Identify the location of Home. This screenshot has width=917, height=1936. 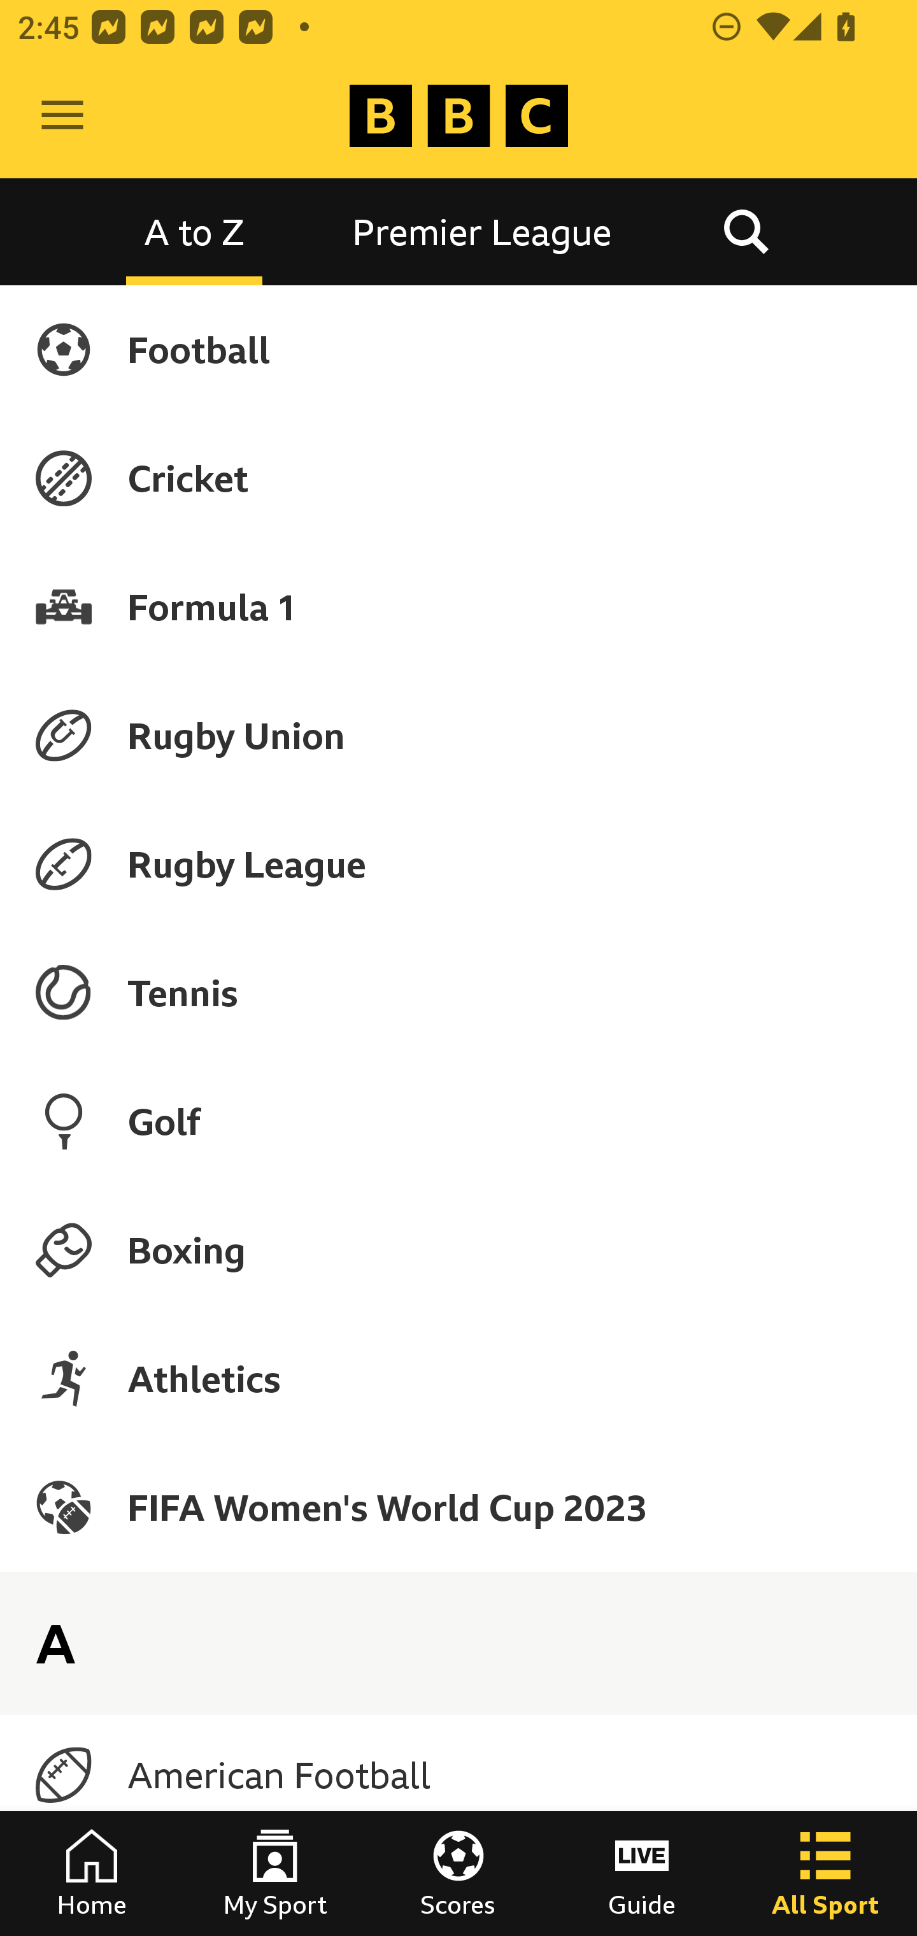
(92, 1874).